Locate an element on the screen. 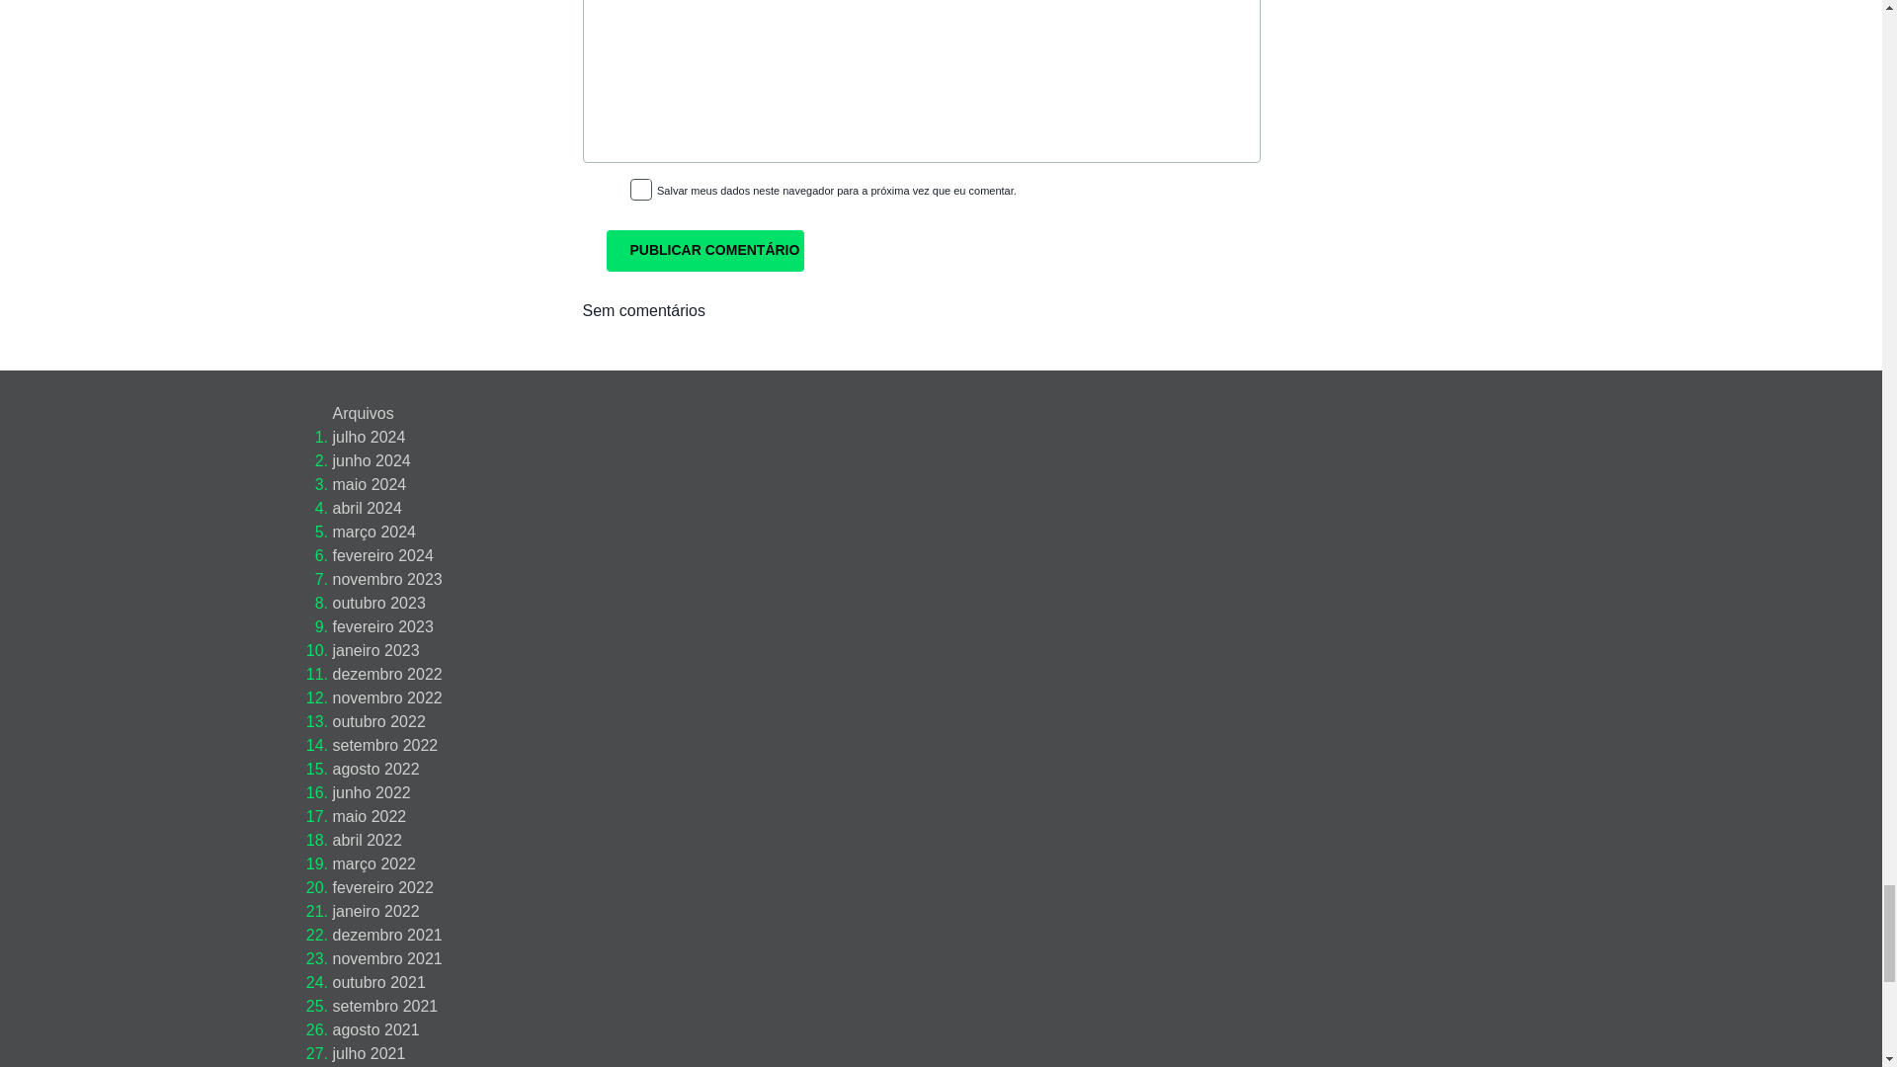 The width and height of the screenshot is (1897, 1067). maio 2024 is located at coordinates (369, 484).